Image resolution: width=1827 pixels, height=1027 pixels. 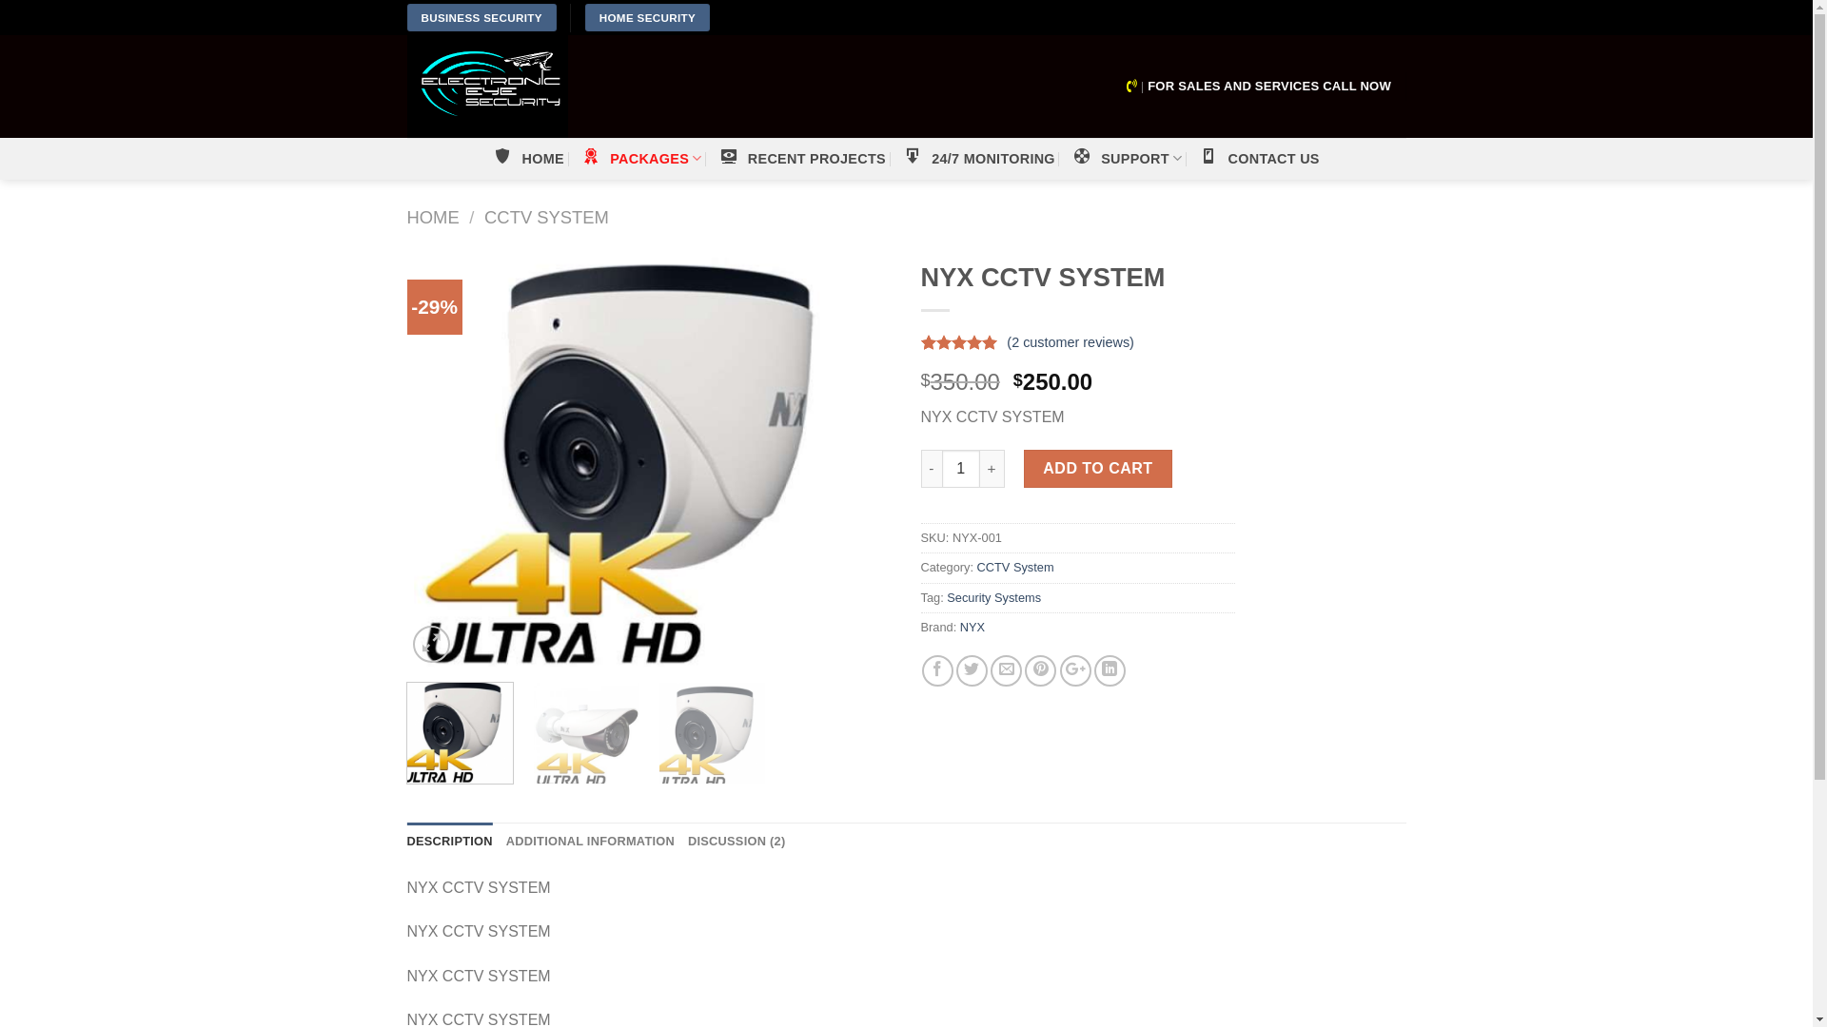 What do you see at coordinates (979, 159) in the screenshot?
I see `24/7 MONITORING` at bounding box center [979, 159].